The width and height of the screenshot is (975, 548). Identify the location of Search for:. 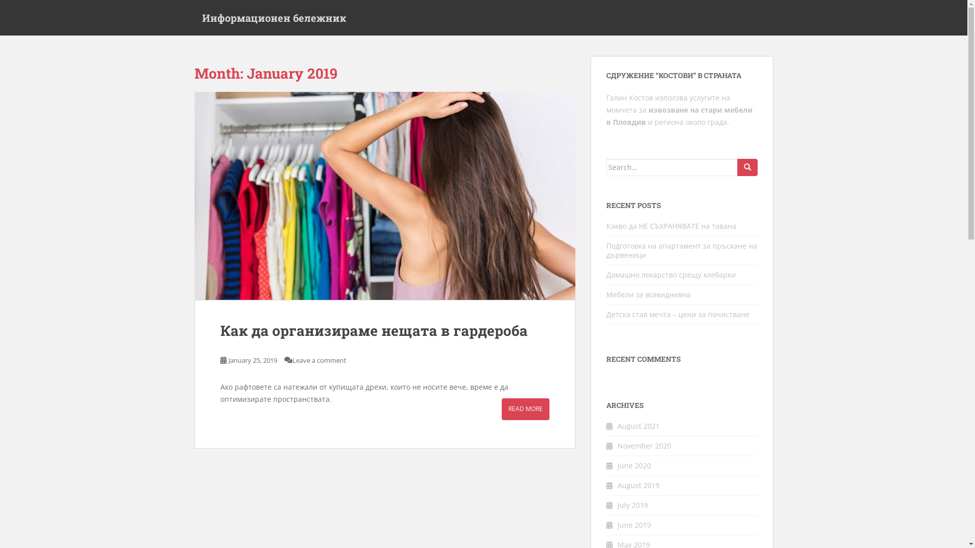
(672, 167).